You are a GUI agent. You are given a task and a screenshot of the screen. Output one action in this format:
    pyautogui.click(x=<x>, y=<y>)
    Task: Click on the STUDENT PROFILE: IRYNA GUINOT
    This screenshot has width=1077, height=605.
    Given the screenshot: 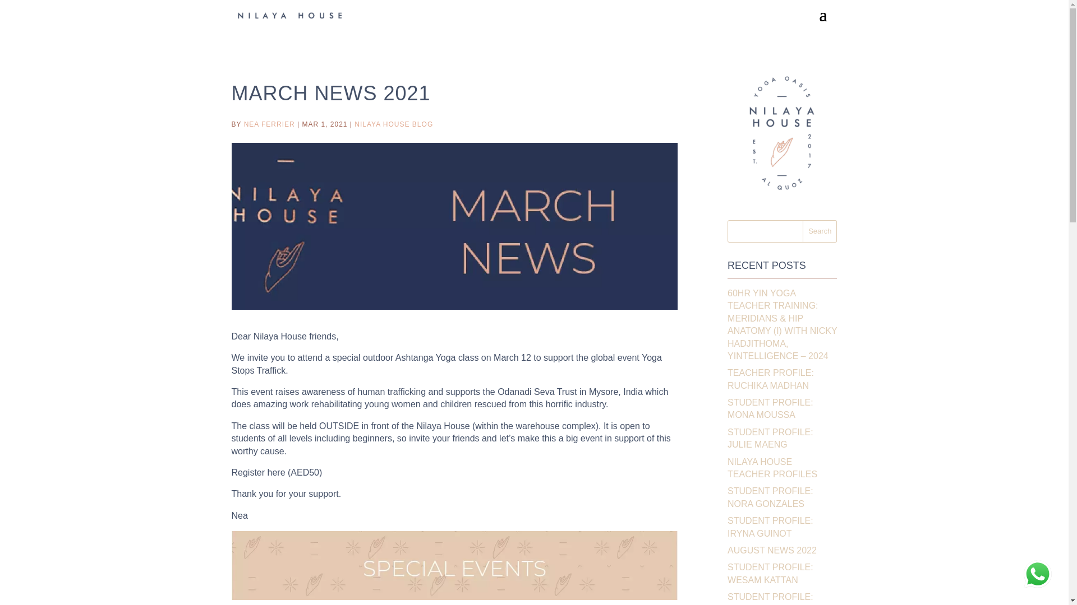 What is the action you would take?
    pyautogui.click(x=770, y=527)
    